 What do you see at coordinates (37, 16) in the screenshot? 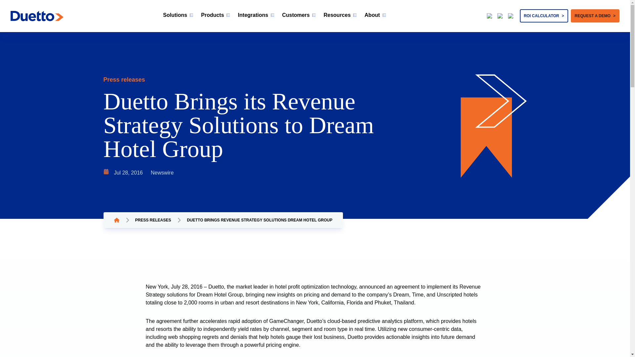
I see `Solutions` at bounding box center [37, 16].